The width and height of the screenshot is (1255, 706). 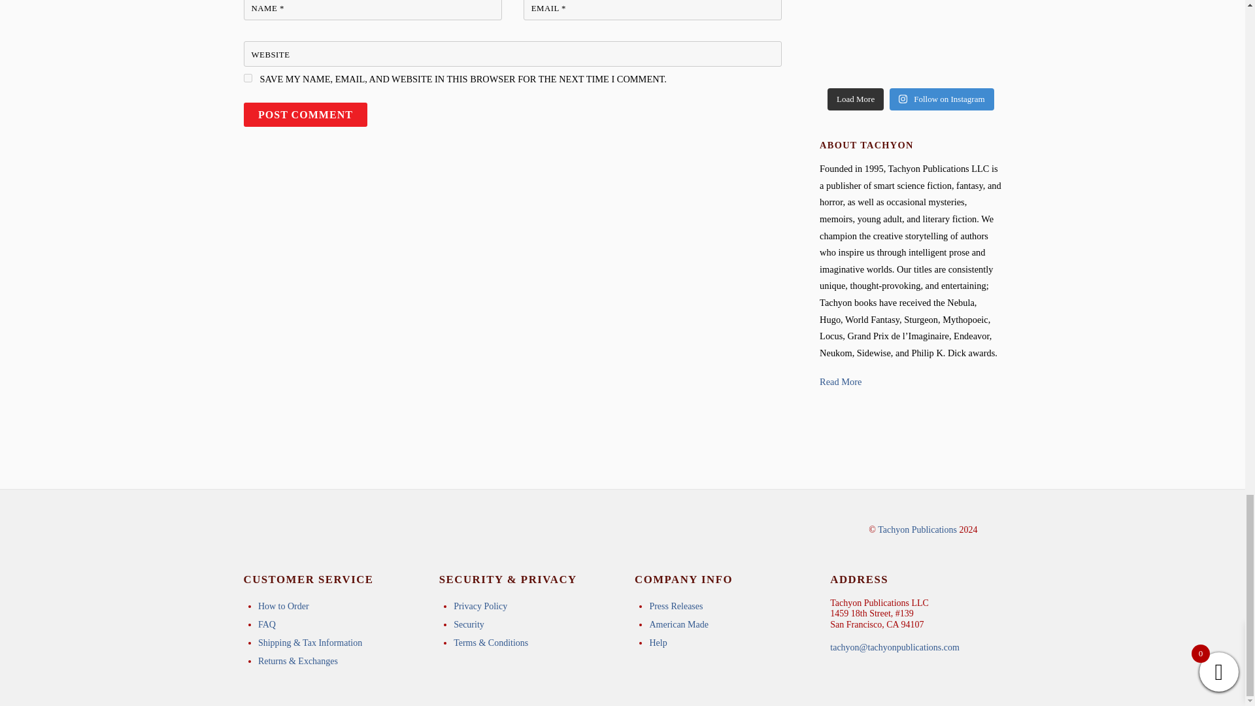 I want to click on Privacy Policy, so click(x=480, y=607).